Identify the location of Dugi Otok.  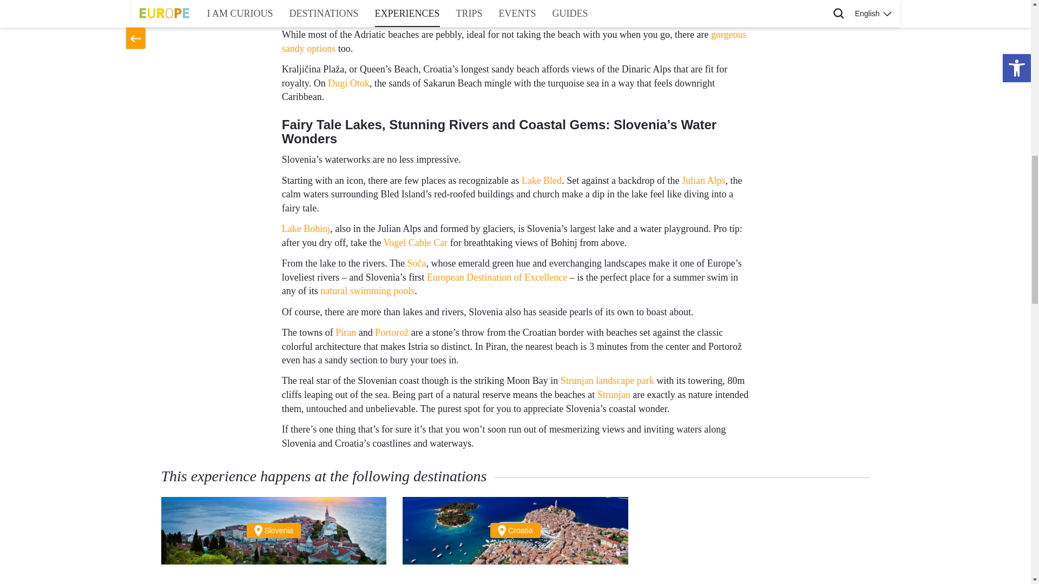
(348, 83).